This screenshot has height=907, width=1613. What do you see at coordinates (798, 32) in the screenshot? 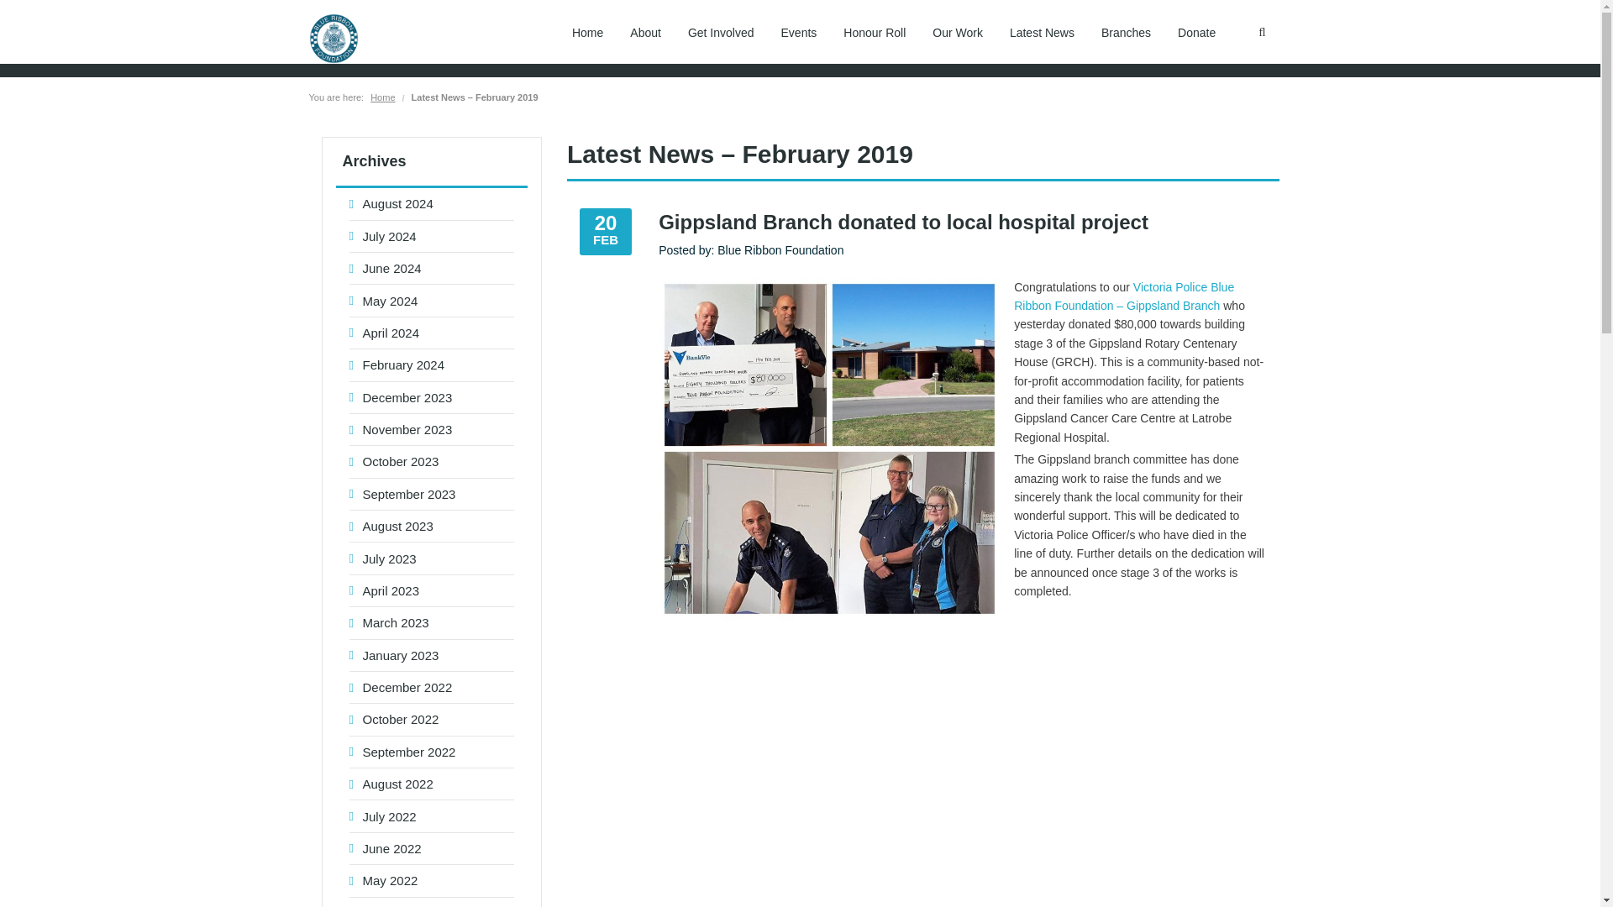
I see `Events` at bounding box center [798, 32].